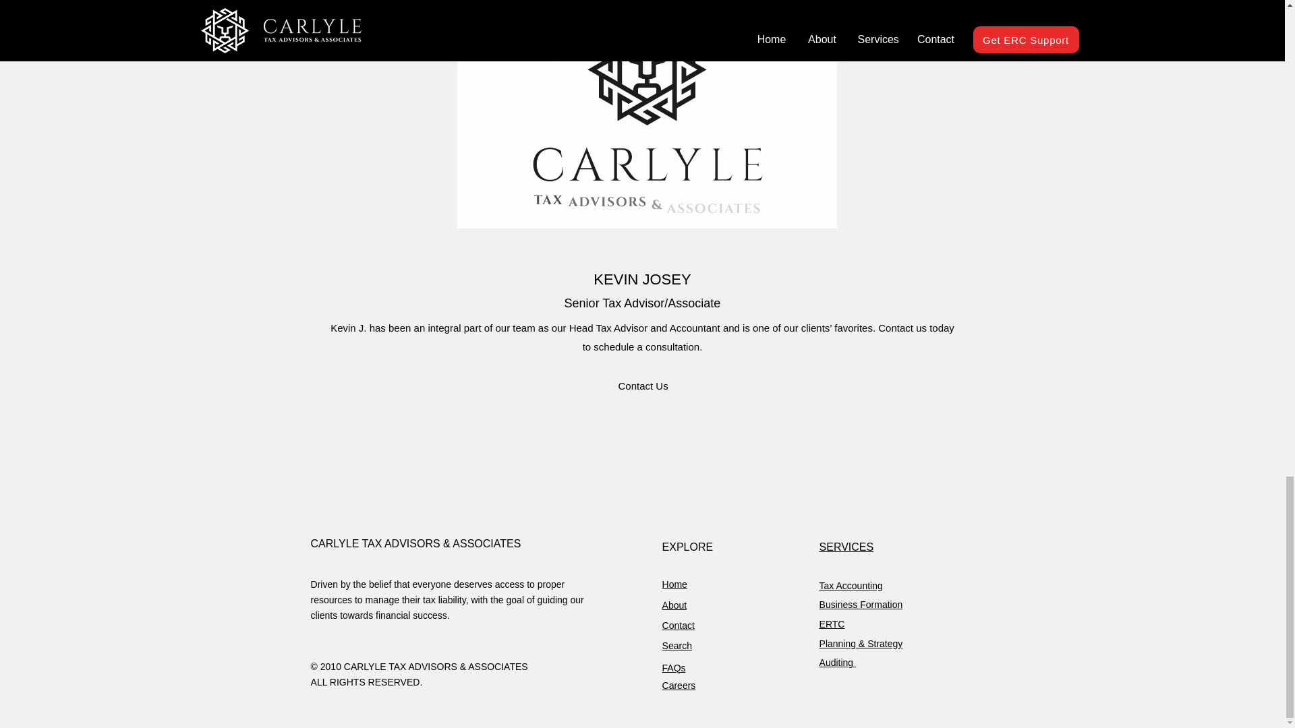 This screenshot has width=1295, height=728. Describe the element at coordinates (678, 626) in the screenshot. I see `Contact` at that location.